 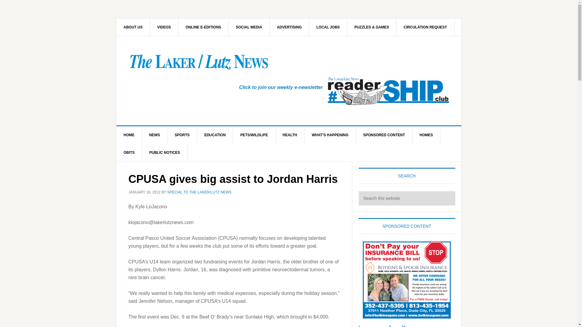 I want to click on Click to join our weekly e-newsletter, so click(x=281, y=87).